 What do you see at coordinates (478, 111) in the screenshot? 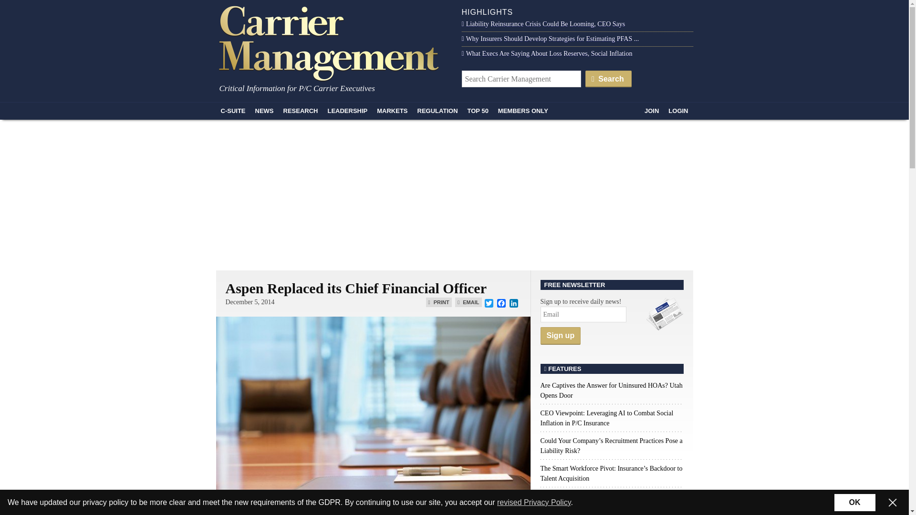
I see `TOP 50` at bounding box center [478, 111].